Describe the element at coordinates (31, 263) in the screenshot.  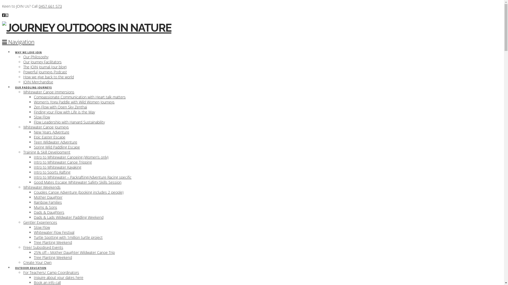
I see `OUTDOOR EDUCATION` at that location.